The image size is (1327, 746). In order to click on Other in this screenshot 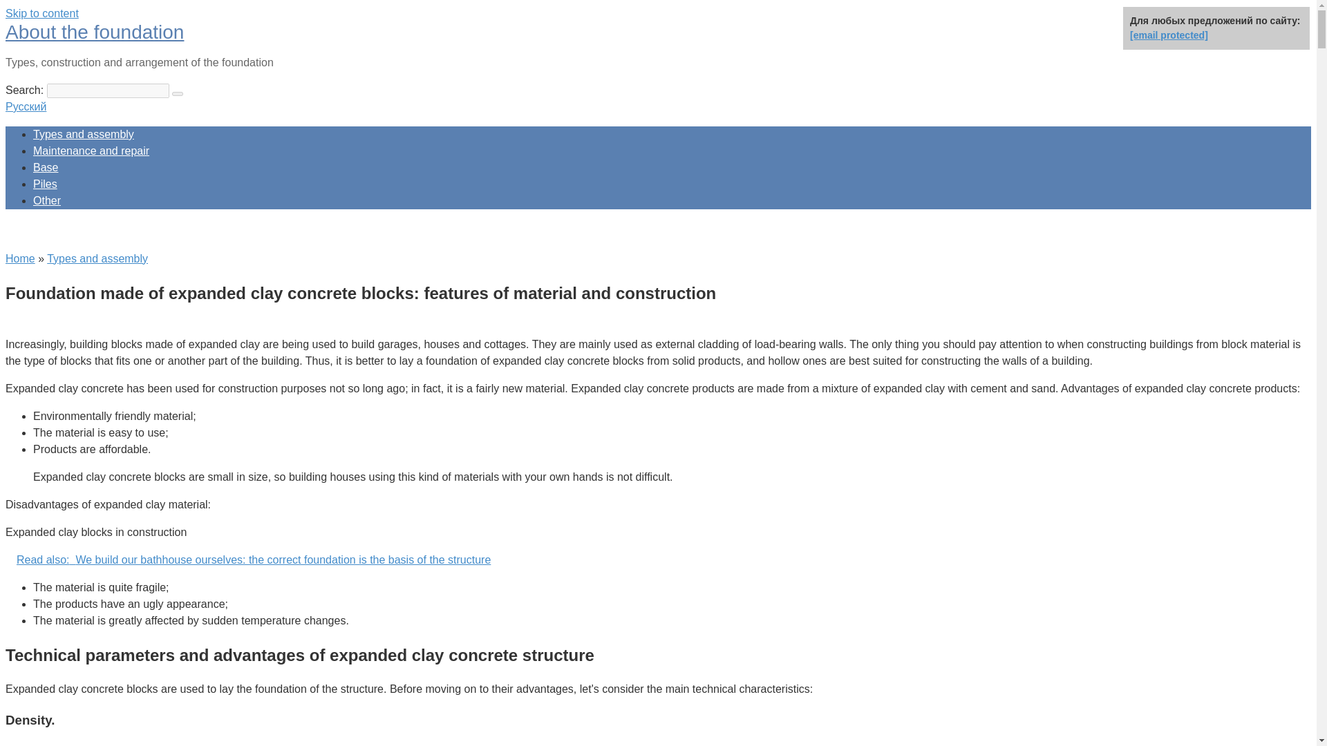, I will do `click(47, 200)`.